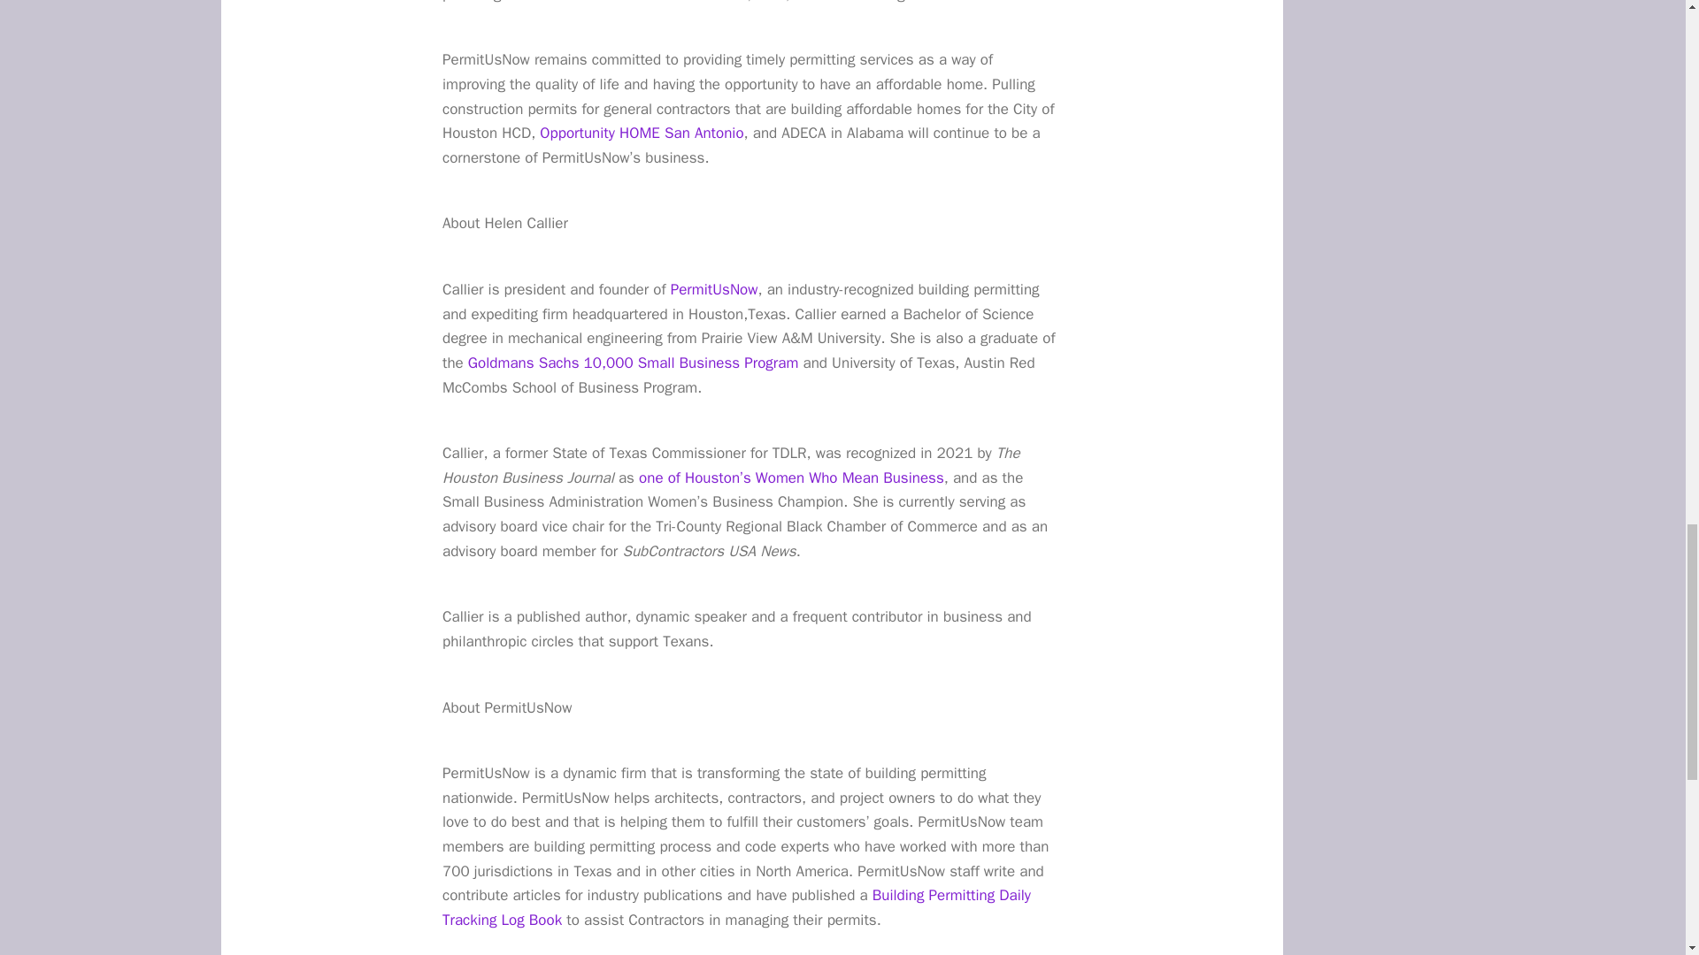  I want to click on PermitUsNow, so click(714, 290).